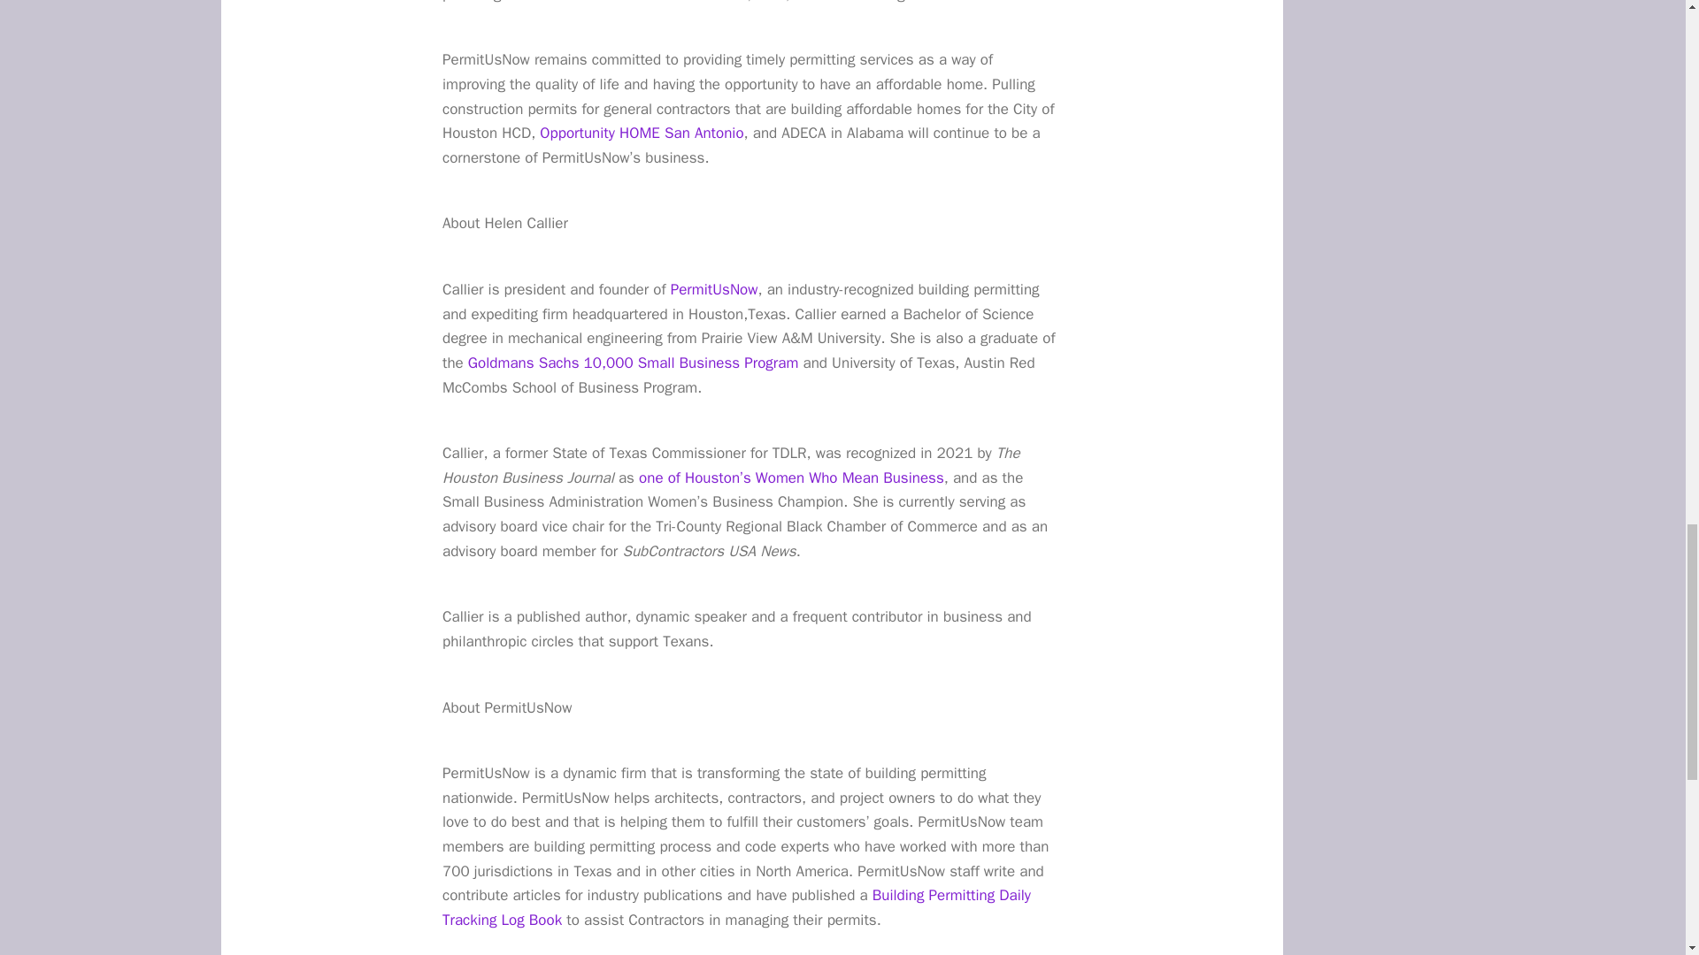  I want to click on PermitUsNow, so click(714, 290).